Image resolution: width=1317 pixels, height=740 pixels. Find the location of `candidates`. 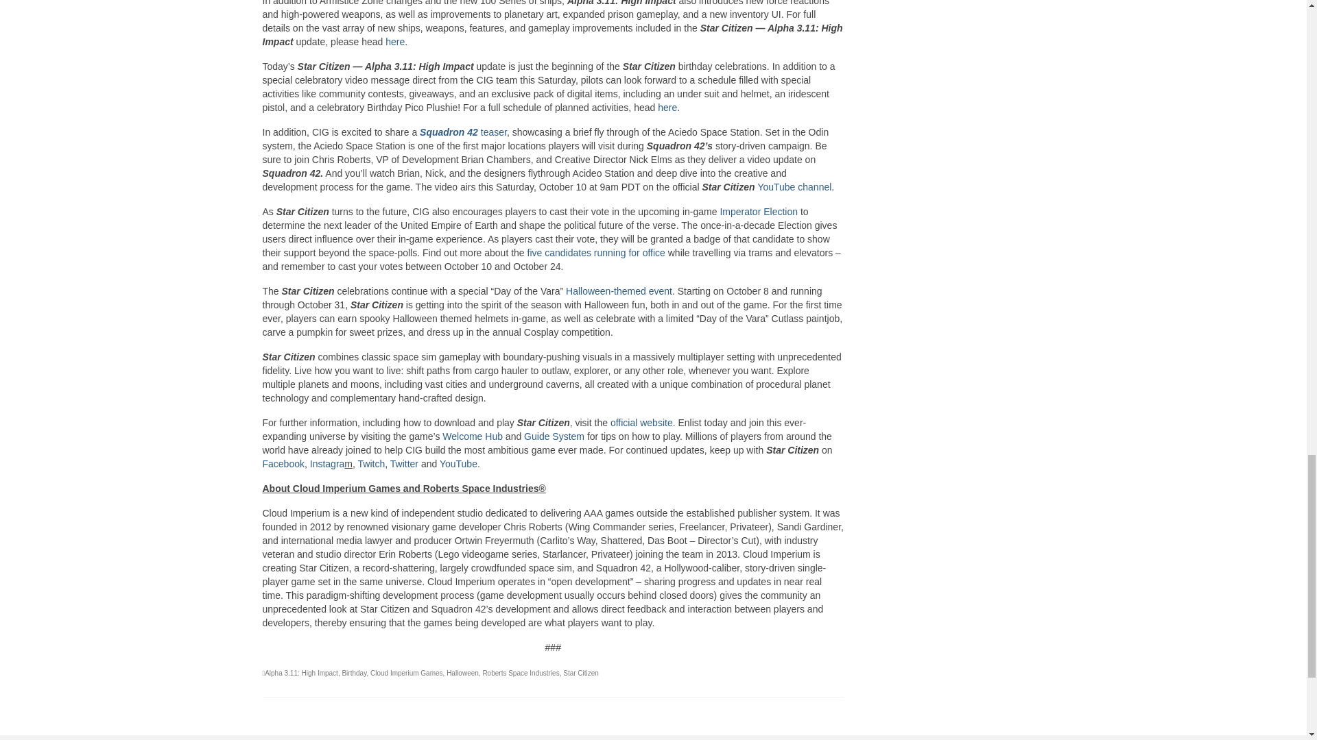

candidates is located at coordinates (568, 252).